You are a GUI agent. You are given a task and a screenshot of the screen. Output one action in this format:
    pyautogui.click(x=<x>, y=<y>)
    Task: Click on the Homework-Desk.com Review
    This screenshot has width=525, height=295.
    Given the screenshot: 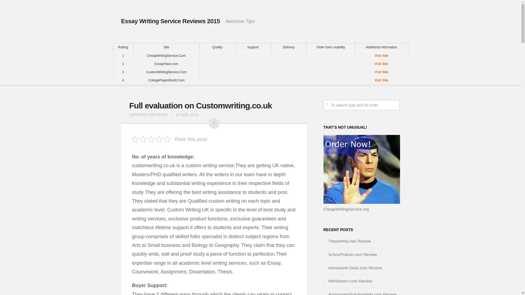 What is the action you would take?
    pyautogui.click(x=353, y=268)
    